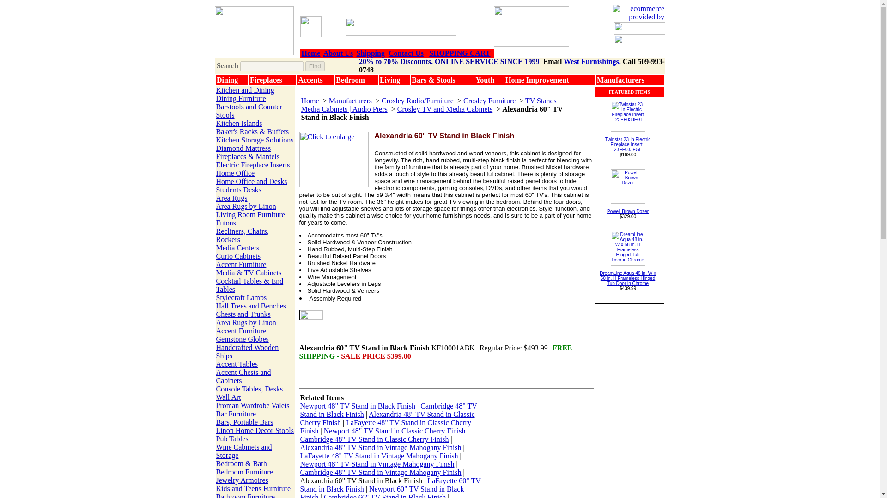 This screenshot has height=498, width=887. Describe the element at coordinates (371, 53) in the screenshot. I see `Shipping` at that location.